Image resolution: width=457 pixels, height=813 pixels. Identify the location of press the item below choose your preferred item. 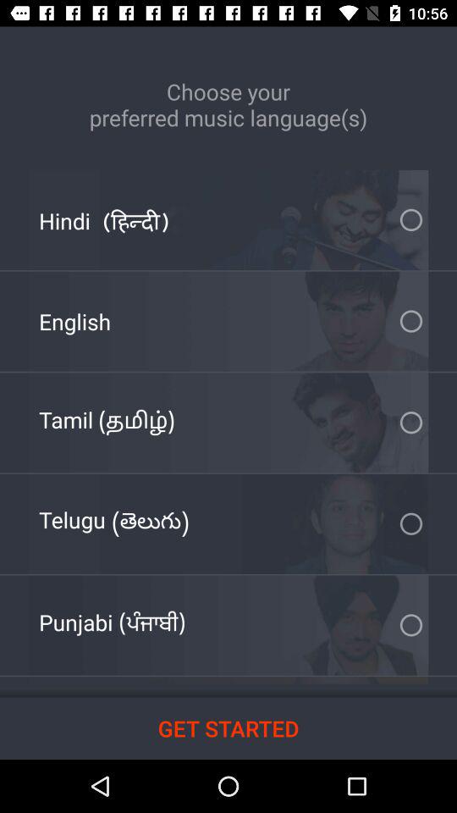
(103, 220).